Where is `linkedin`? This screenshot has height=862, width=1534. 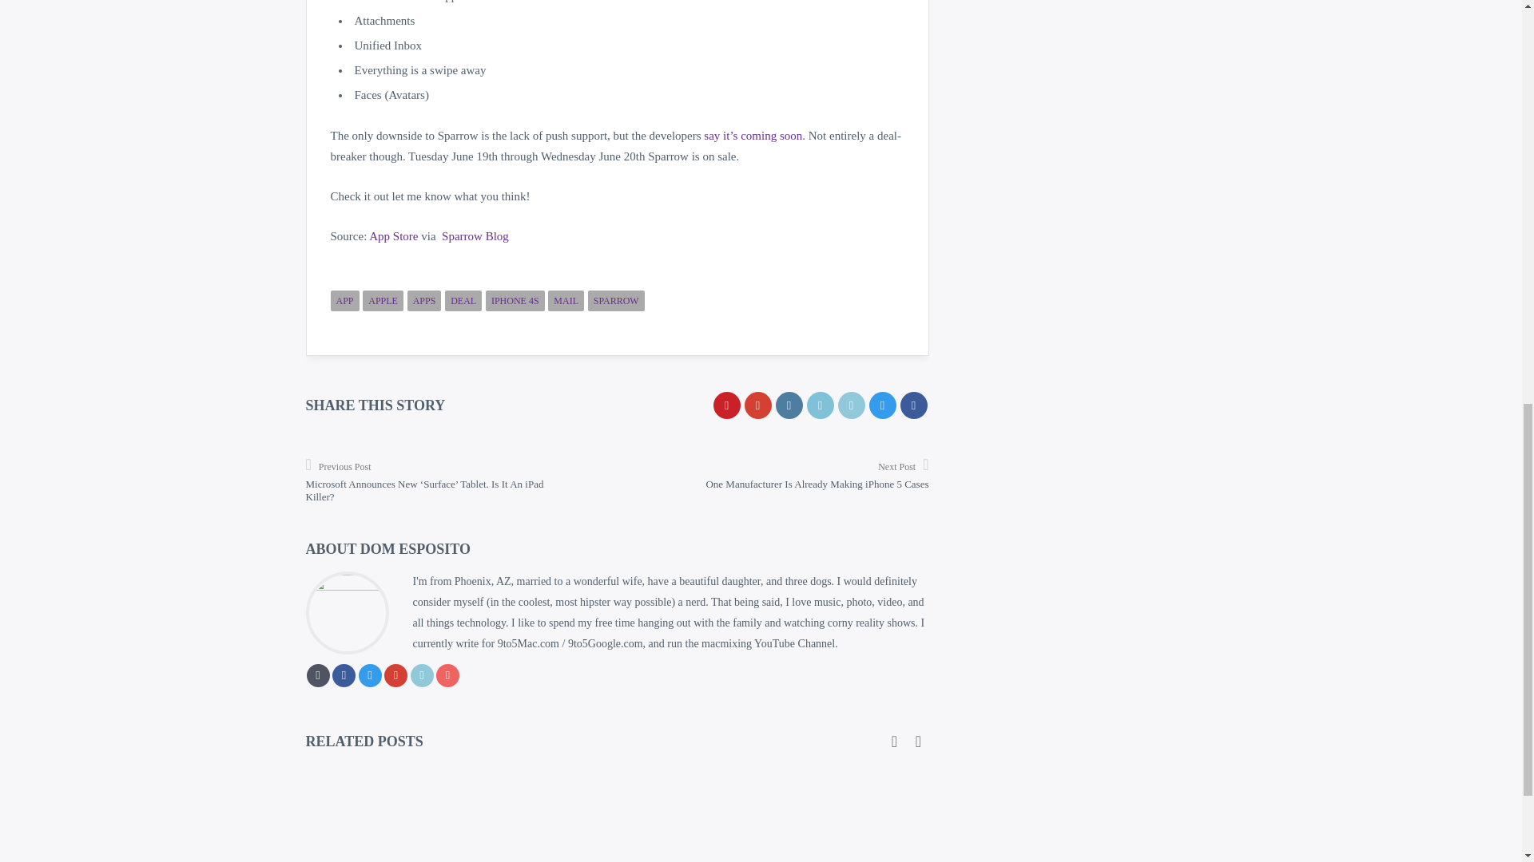 linkedin is located at coordinates (851, 405).